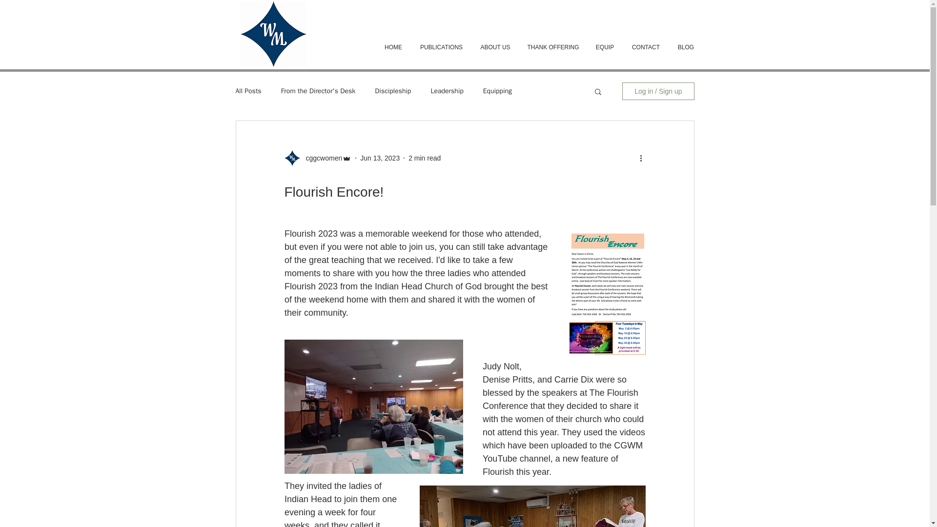  I want to click on EQUIP, so click(604, 48).